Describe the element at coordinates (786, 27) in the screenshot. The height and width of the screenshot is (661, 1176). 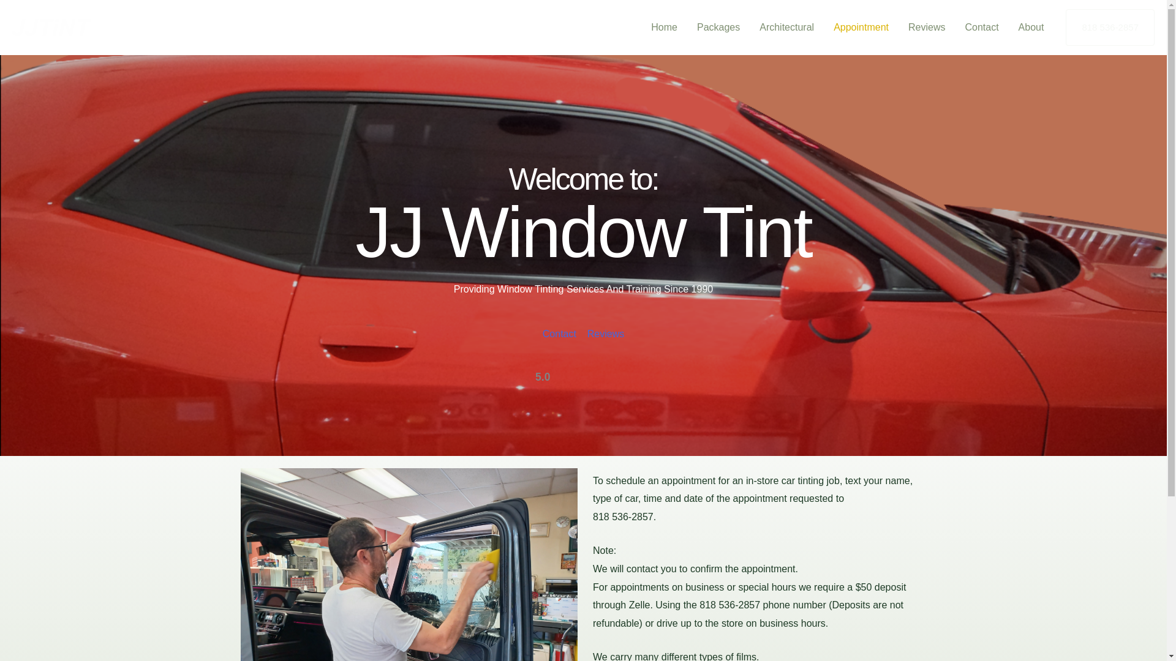
I see `Architectural` at that location.